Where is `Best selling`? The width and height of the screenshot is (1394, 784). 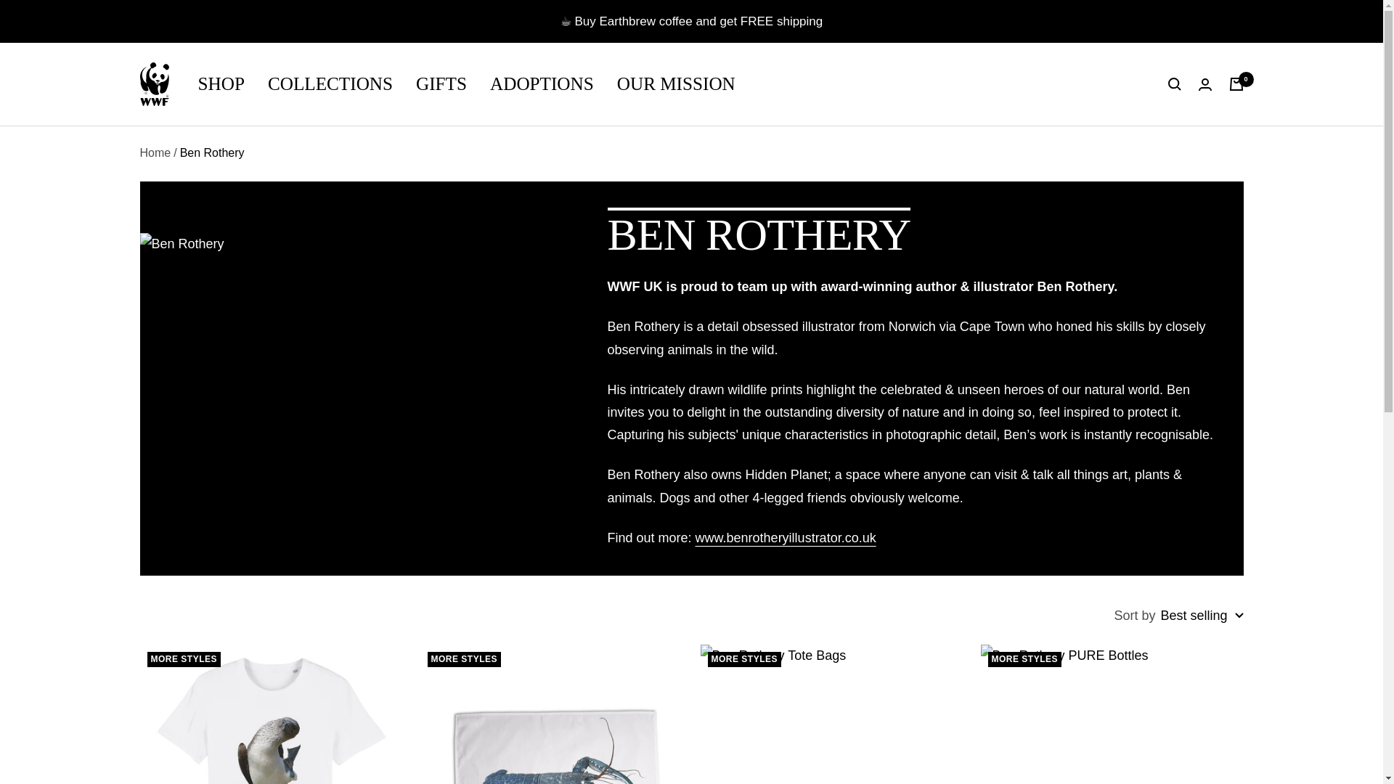 Best selling is located at coordinates (1201, 616).